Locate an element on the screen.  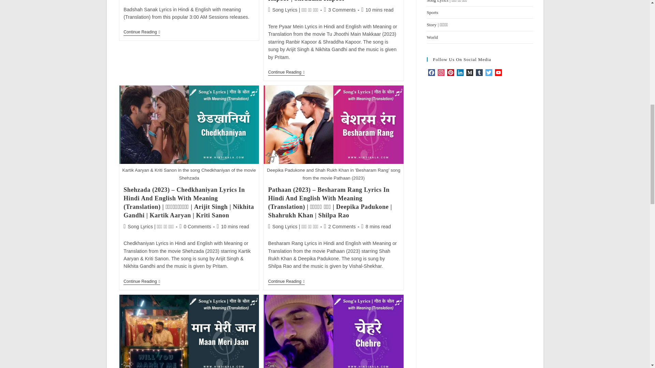
YouTube Channel is located at coordinates (498, 73).